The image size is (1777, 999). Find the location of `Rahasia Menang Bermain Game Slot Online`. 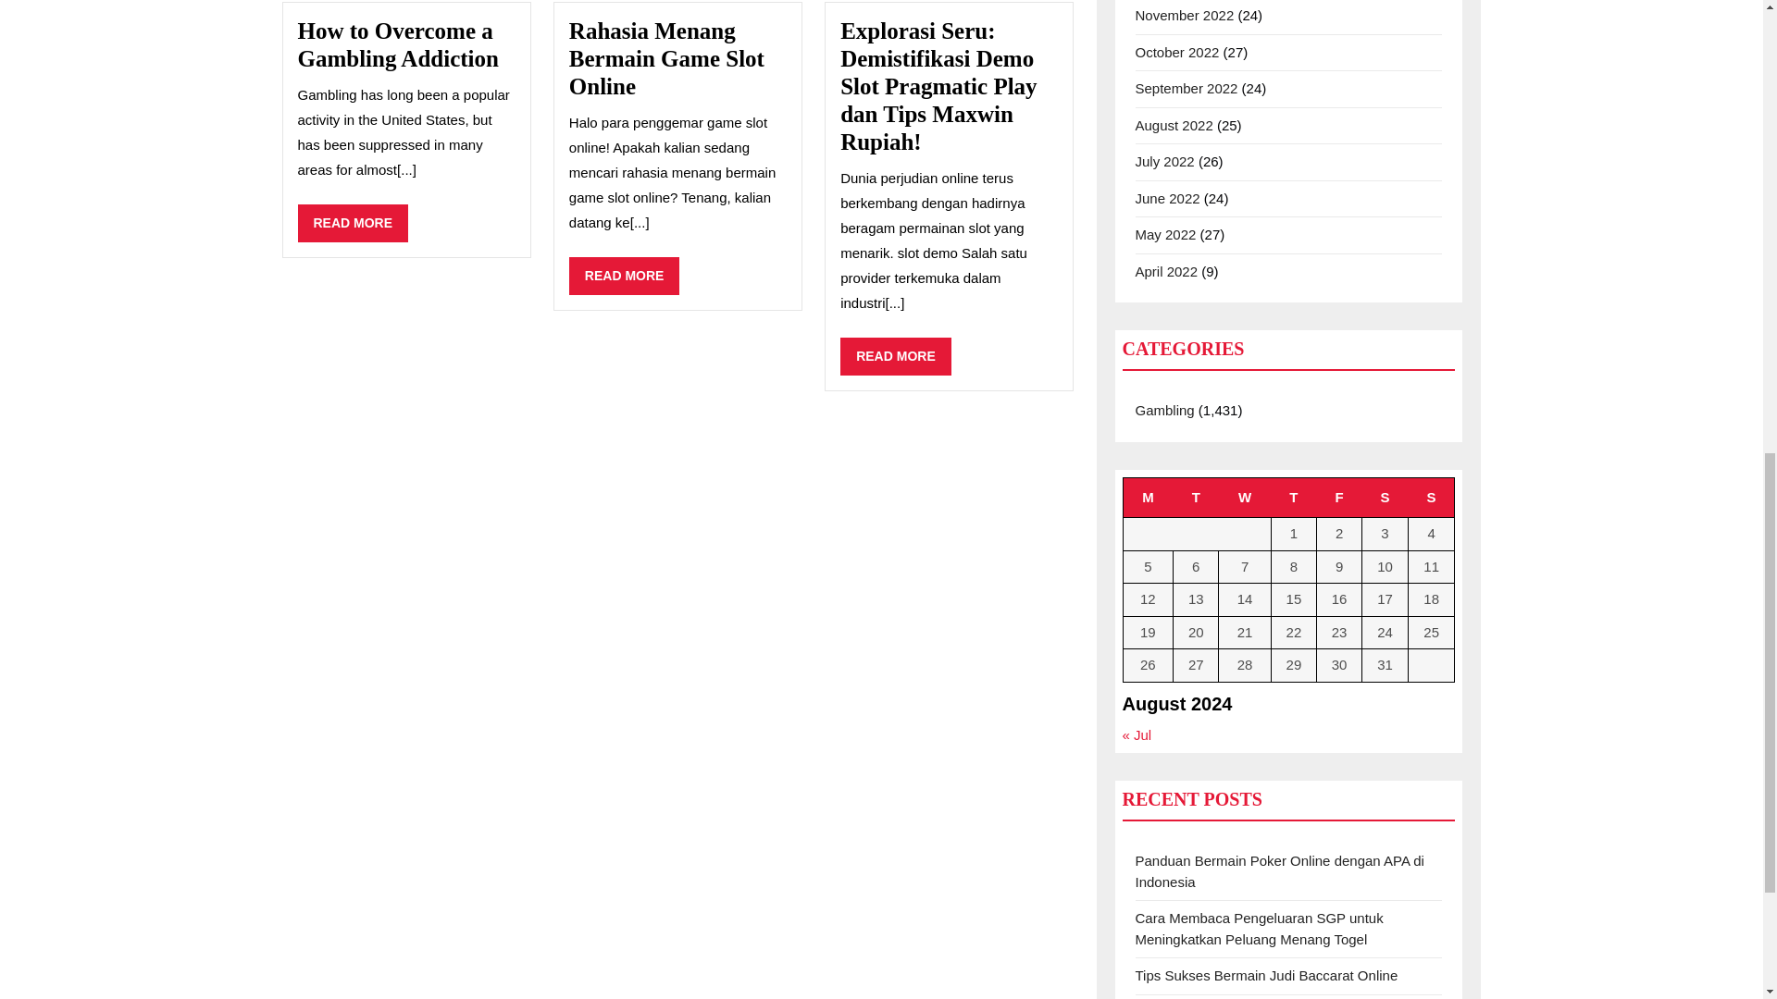

Rahasia Menang Bermain Game Slot Online is located at coordinates (896, 357).